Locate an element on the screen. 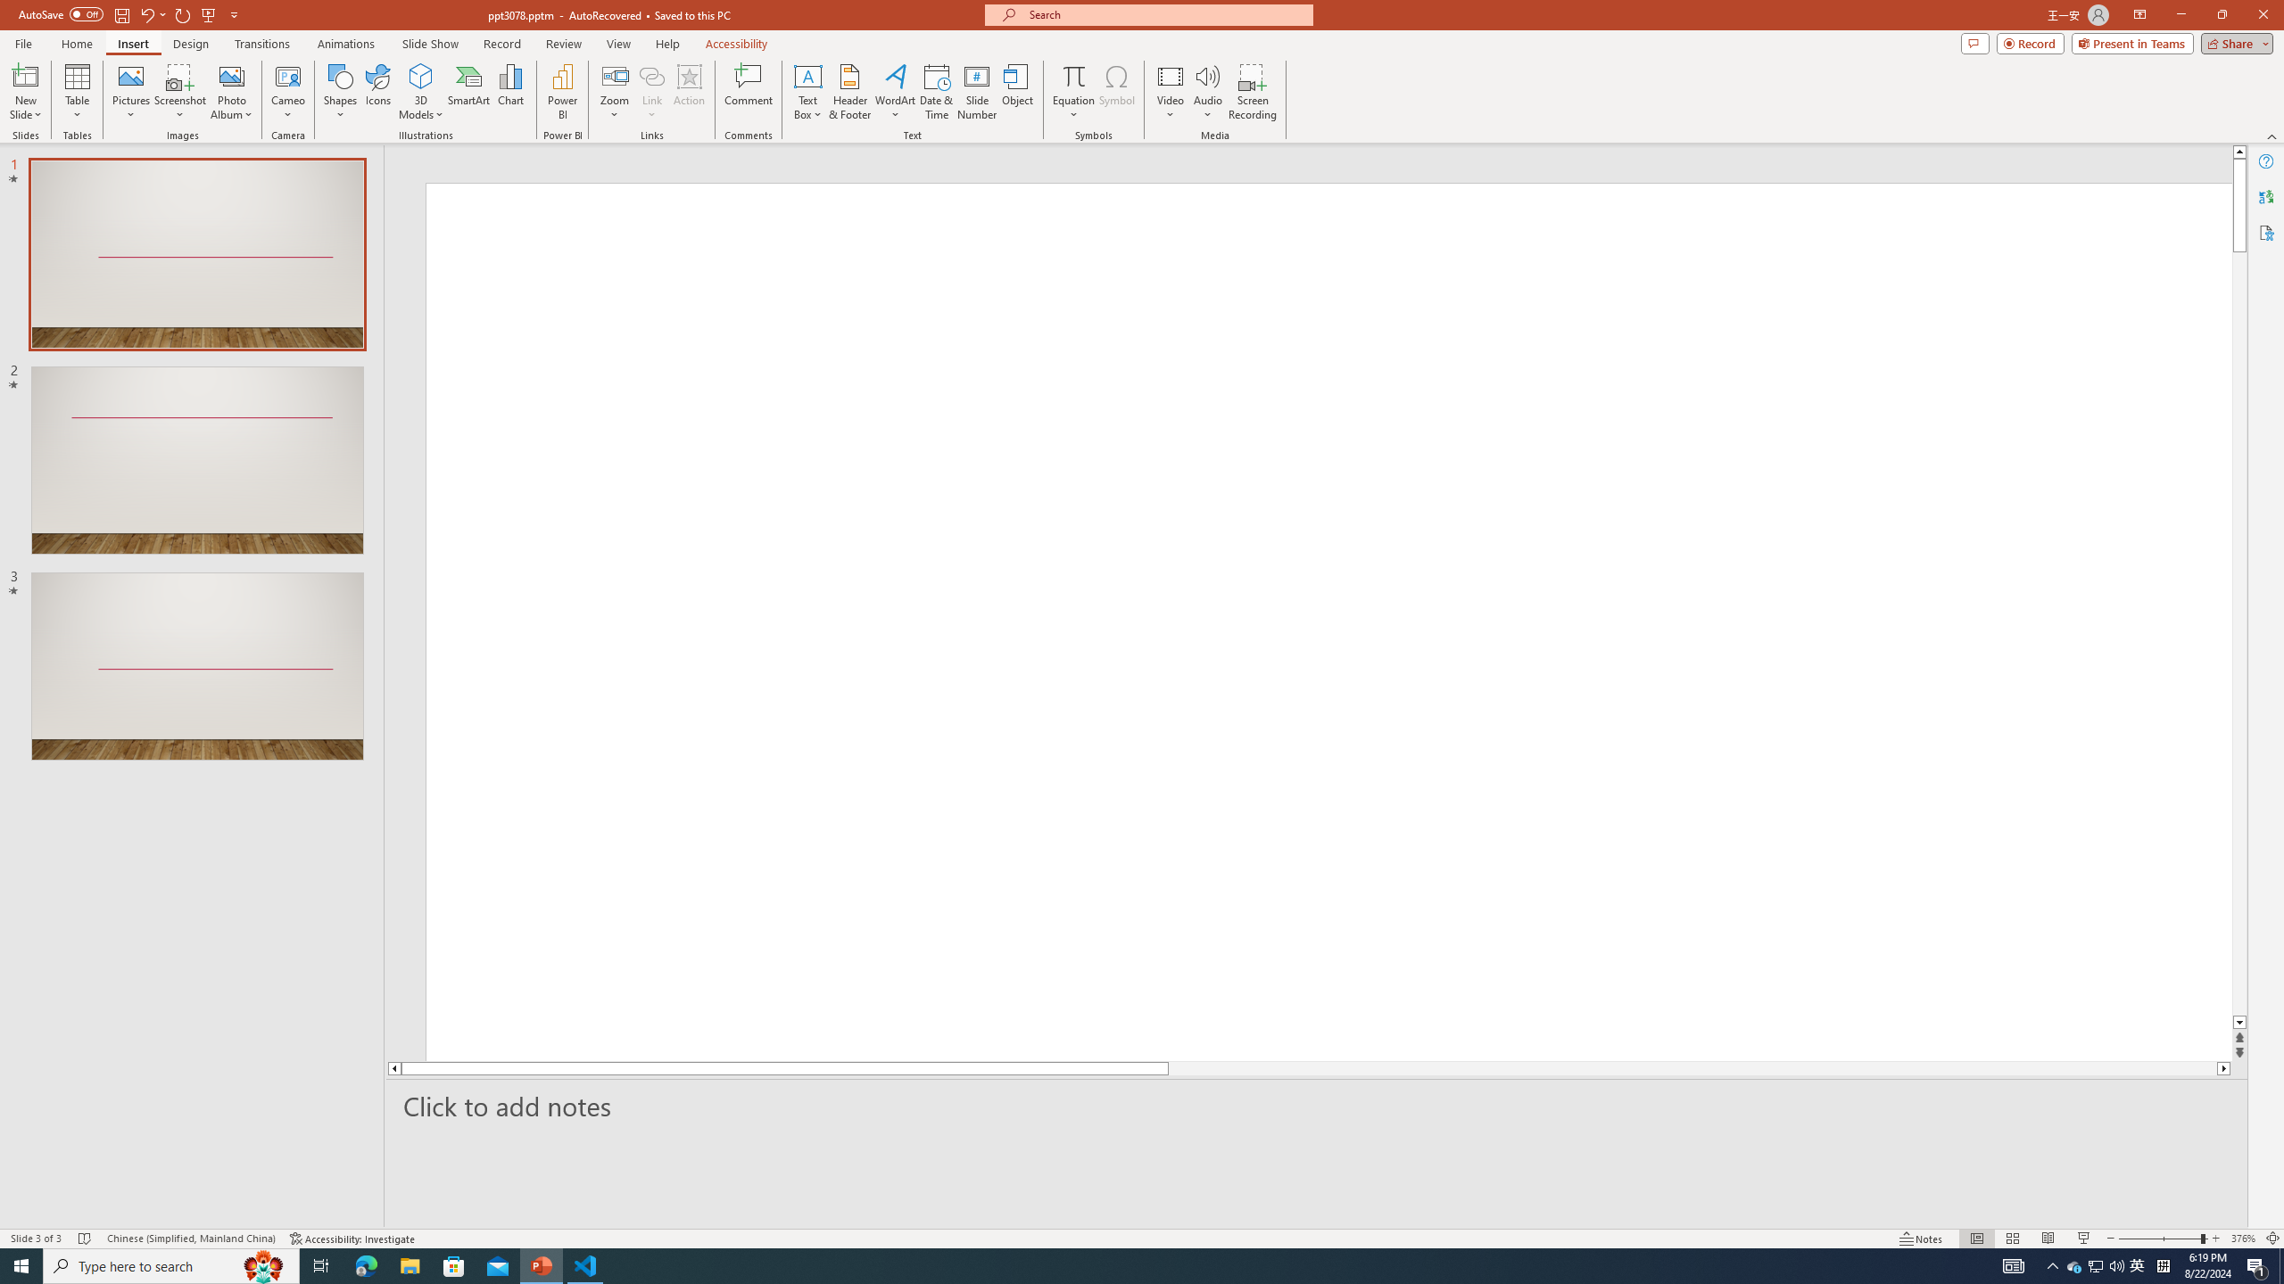 This screenshot has width=2284, height=1284. WordArt is located at coordinates (895, 92).